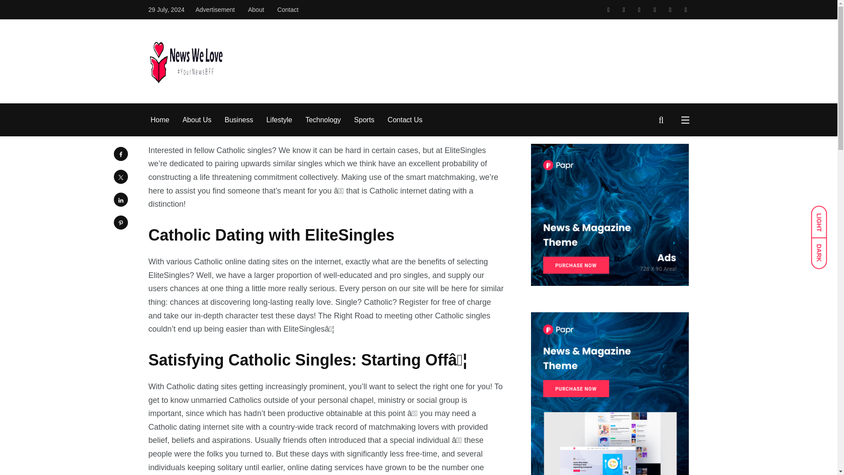  Describe the element at coordinates (207, 13) in the screenshot. I see `Go to News.` at that location.